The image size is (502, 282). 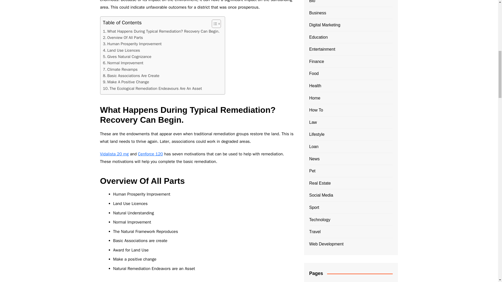 I want to click on Human Prosperity Improvement, so click(x=132, y=44).